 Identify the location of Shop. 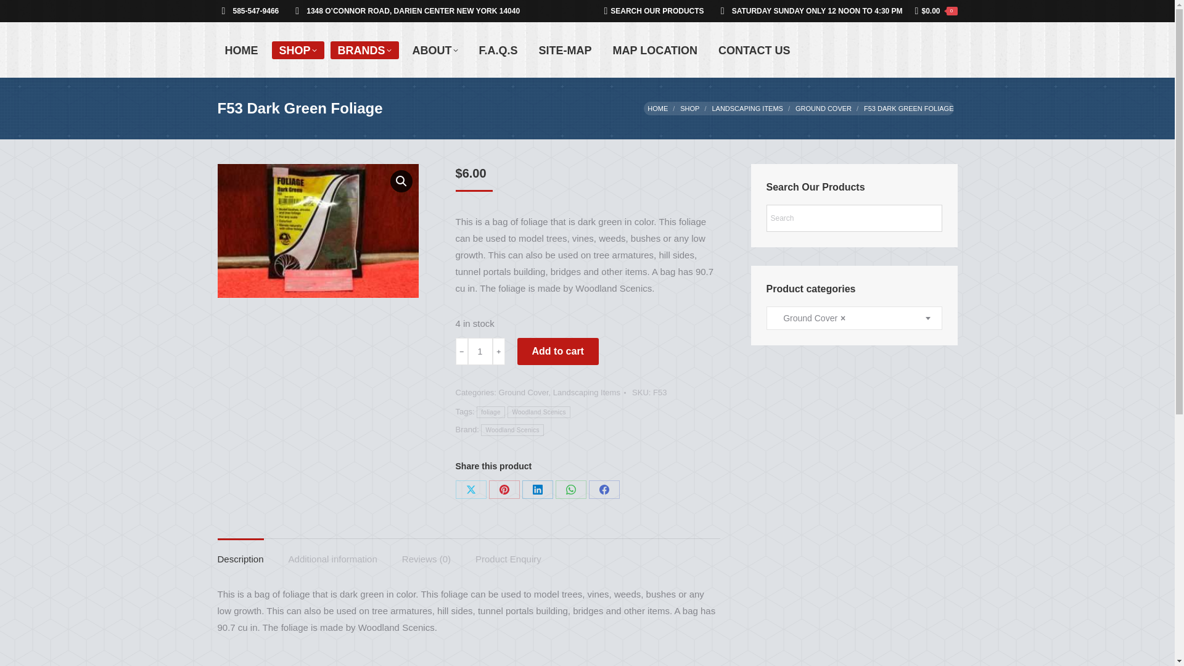
(689, 109).